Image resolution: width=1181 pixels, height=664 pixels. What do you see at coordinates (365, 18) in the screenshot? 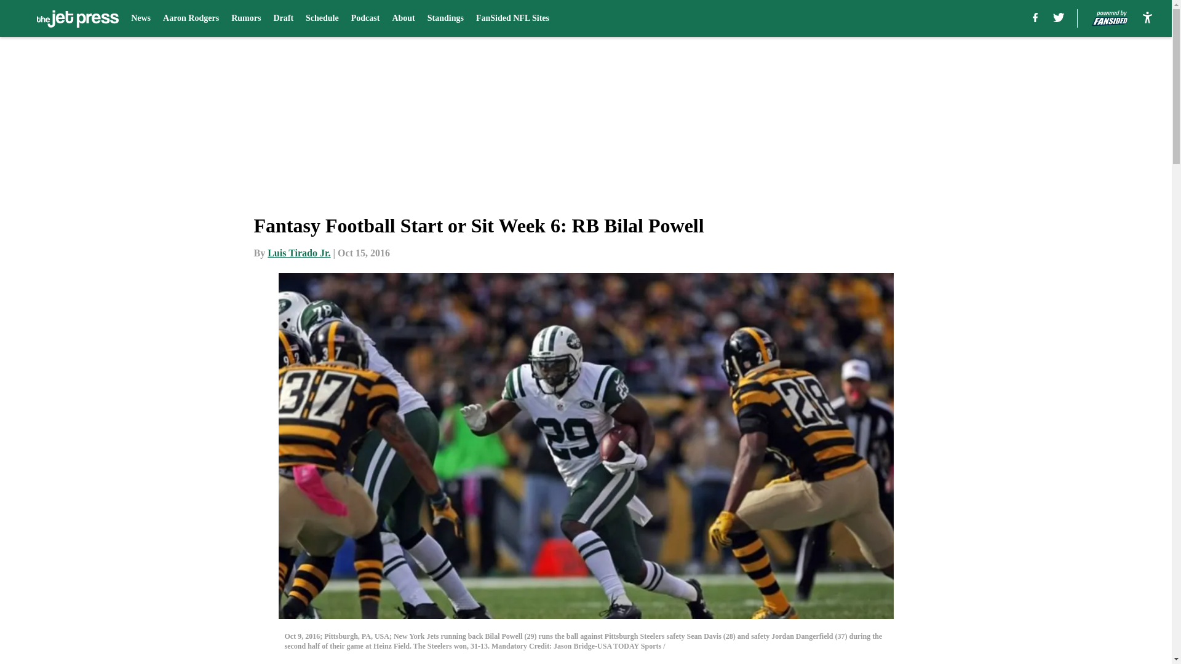
I see `Podcast` at bounding box center [365, 18].